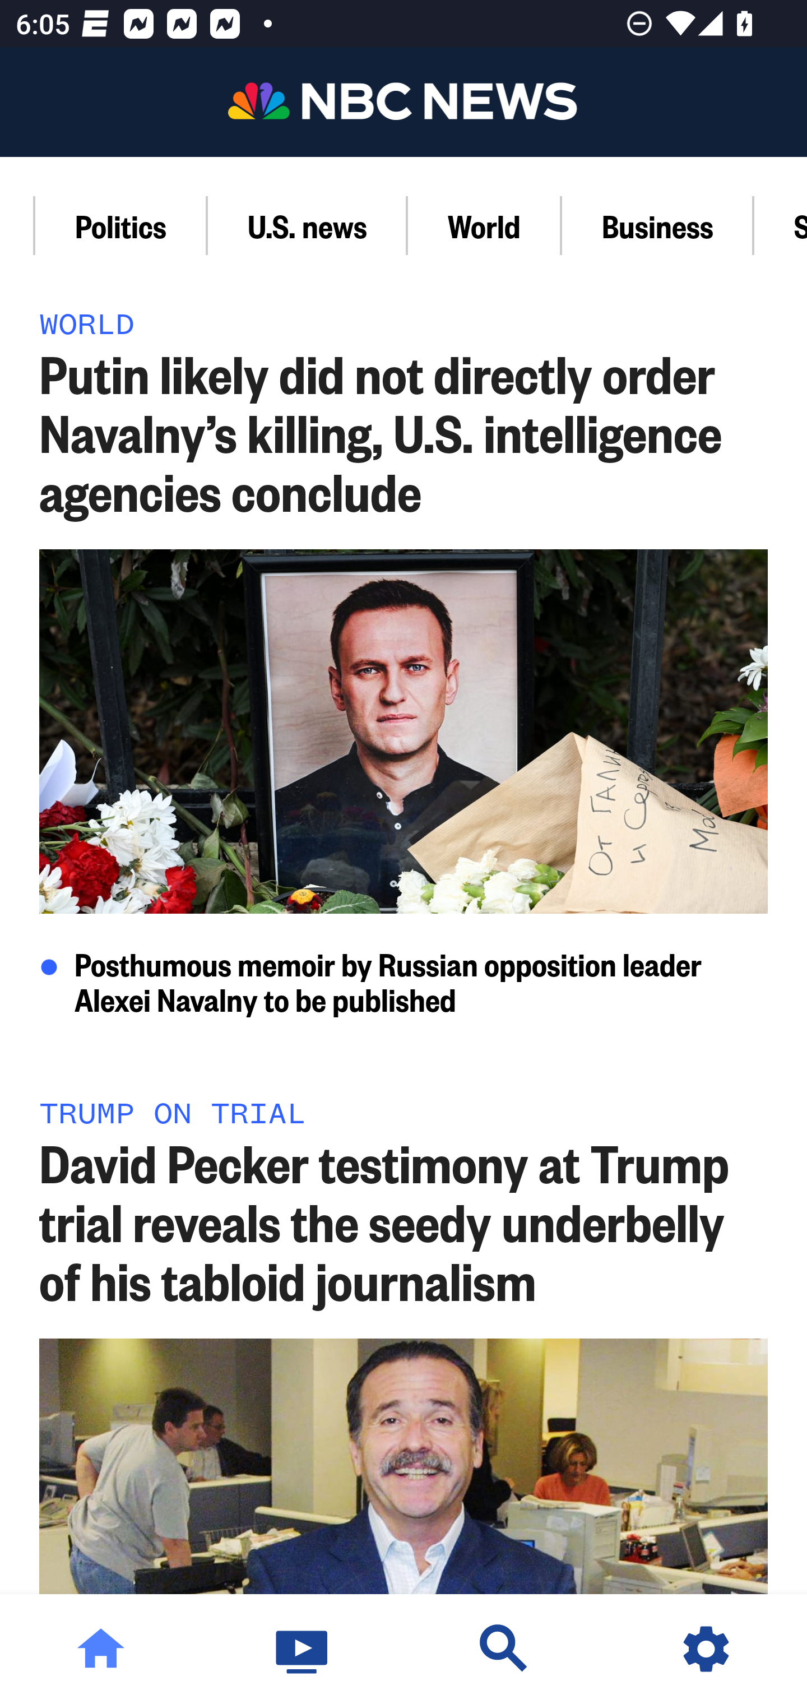 The image size is (807, 1704). What do you see at coordinates (504, 1649) in the screenshot?
I see `Discover` at bounding box center [504, 1649].